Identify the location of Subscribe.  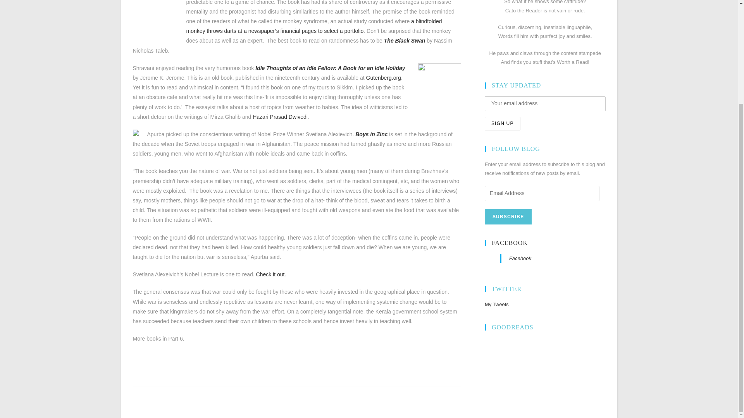
(508, 217).